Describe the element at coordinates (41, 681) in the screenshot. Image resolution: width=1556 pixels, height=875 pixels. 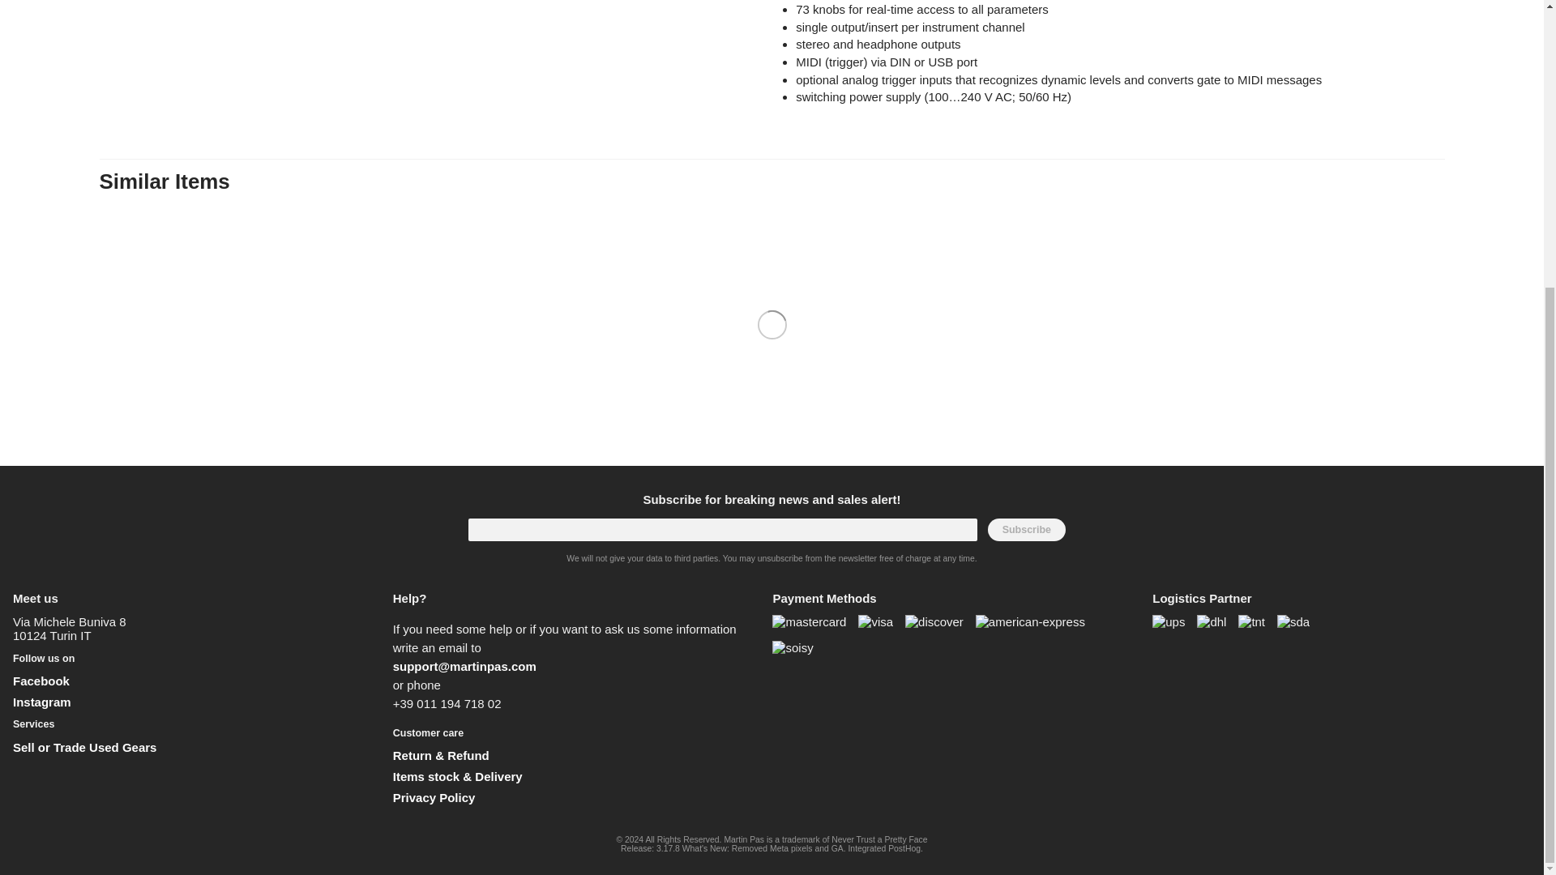
I see `Facebook` at that location.